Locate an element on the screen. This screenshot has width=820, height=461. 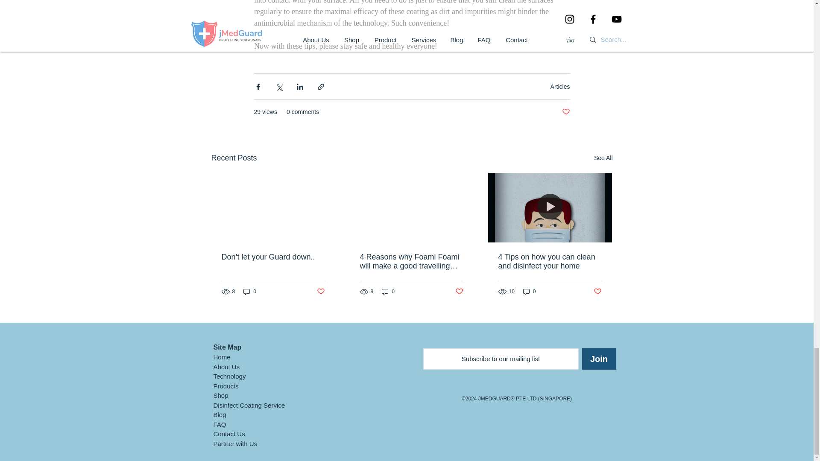
Post not marked as liked is located at coordinates (459, 292).